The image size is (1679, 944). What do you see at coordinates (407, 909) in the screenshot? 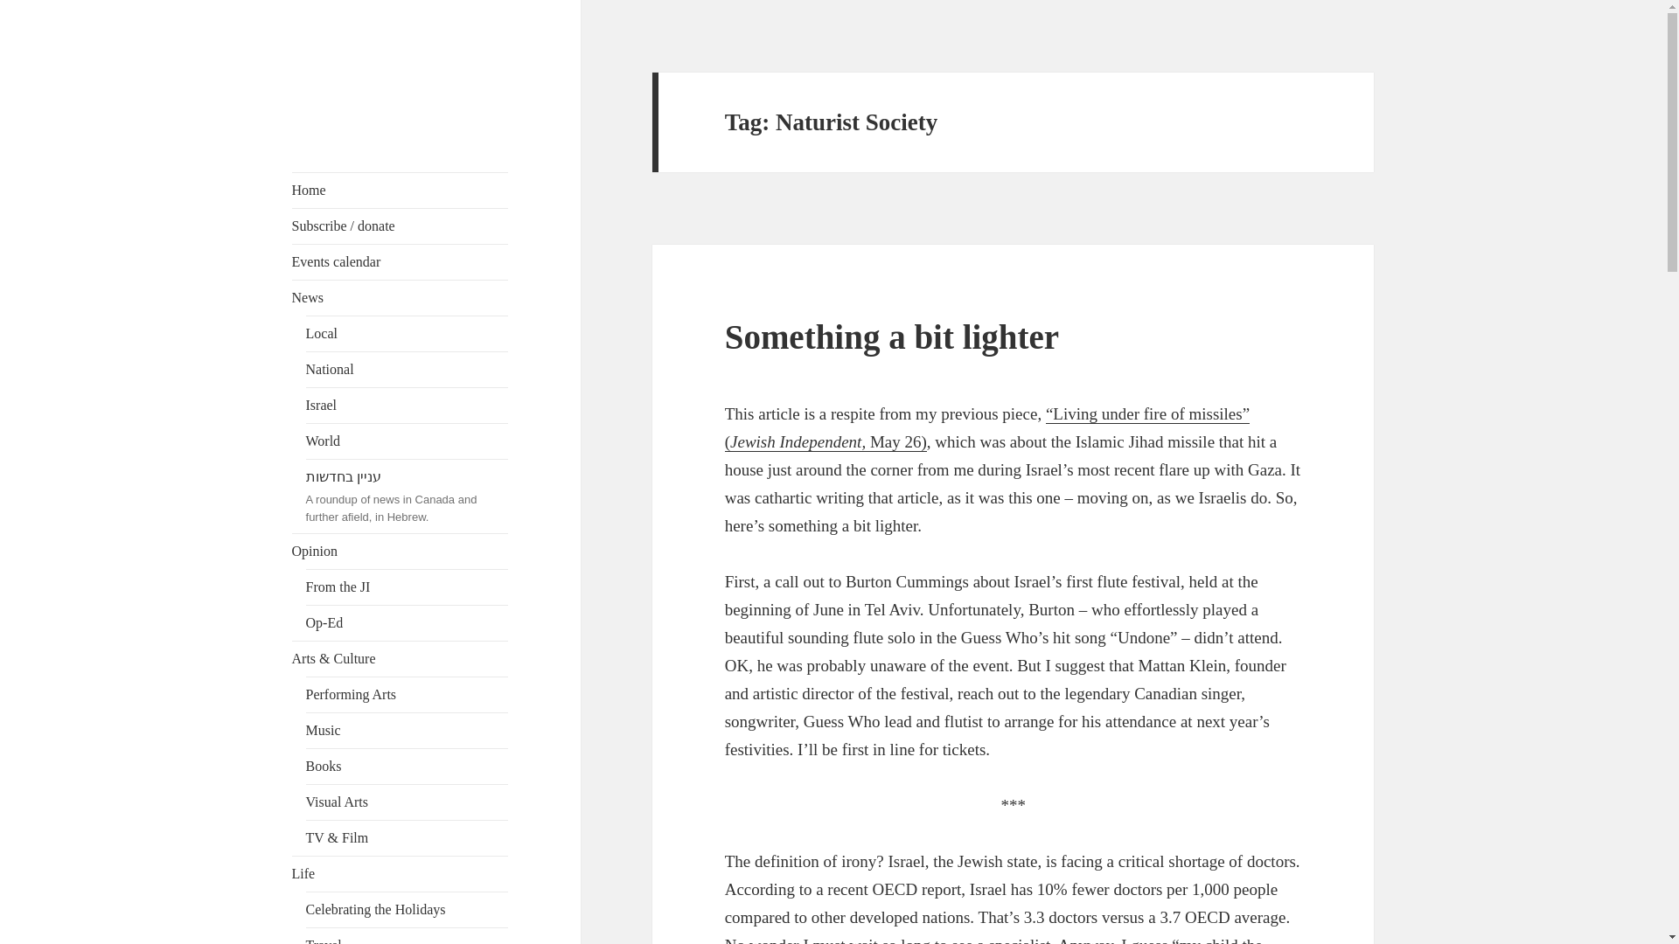
I see `Celebrating the Holidays` at bounding box center [407, 909].